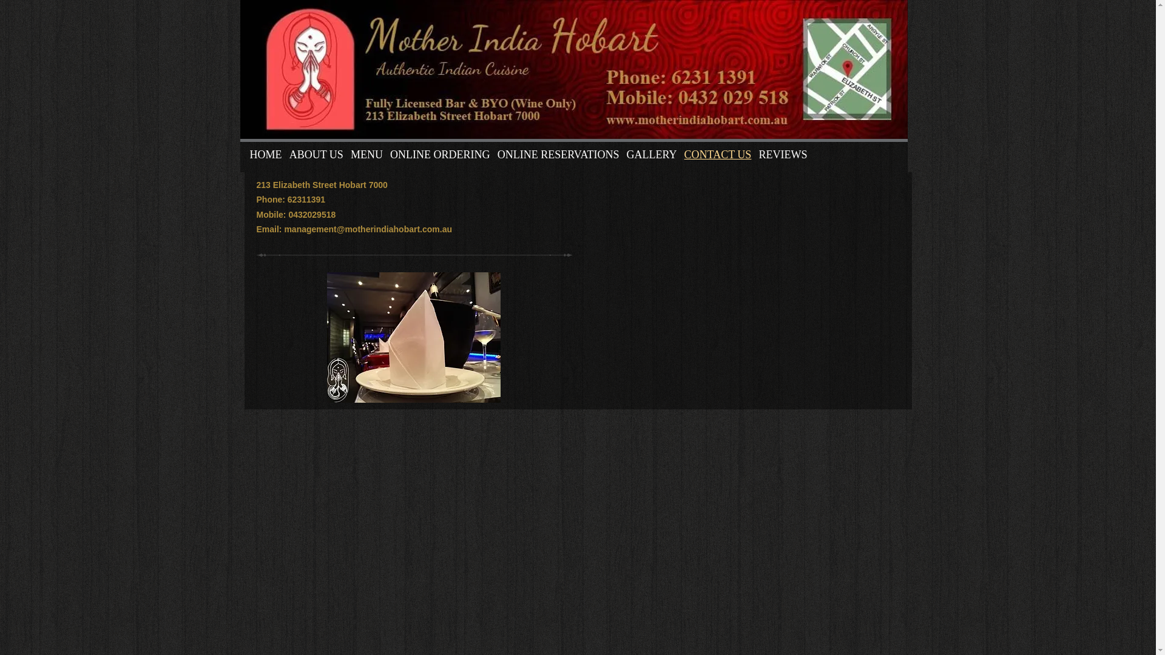 The image size is (1165, 655). I want to click on REVIEWS, so click(783, 155).